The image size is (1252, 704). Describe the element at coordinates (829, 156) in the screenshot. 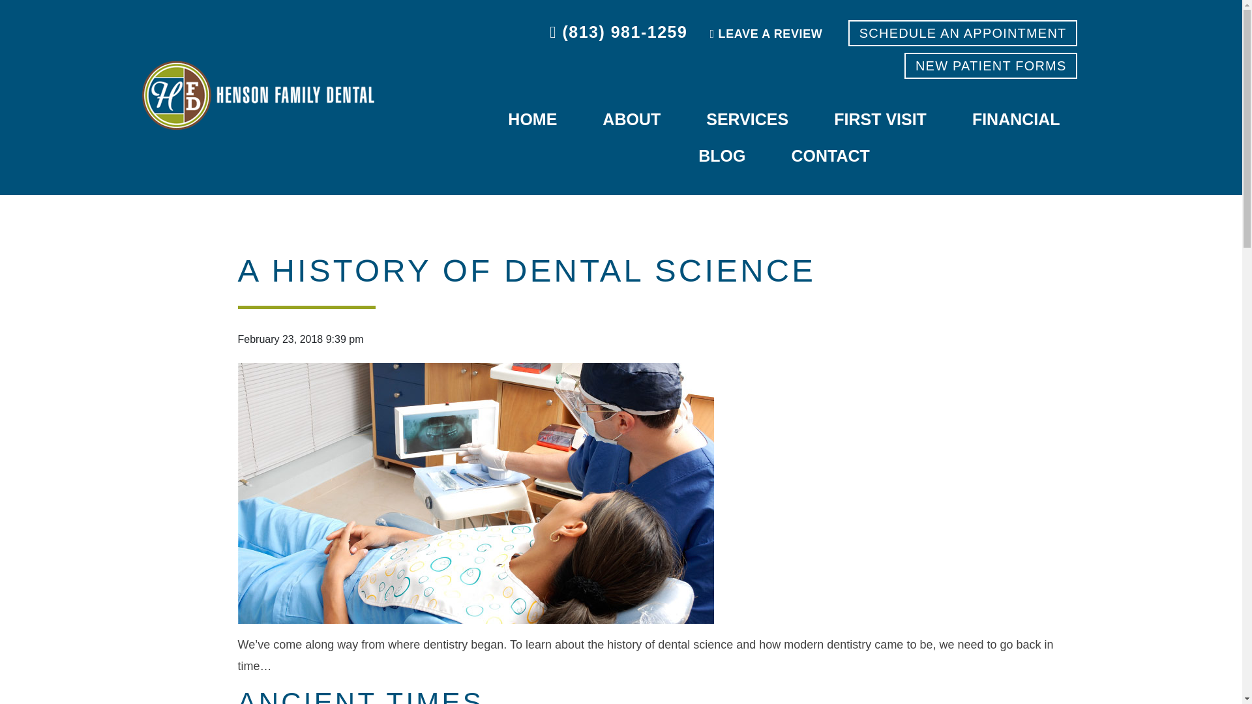

I see `CONTACT` at that location.